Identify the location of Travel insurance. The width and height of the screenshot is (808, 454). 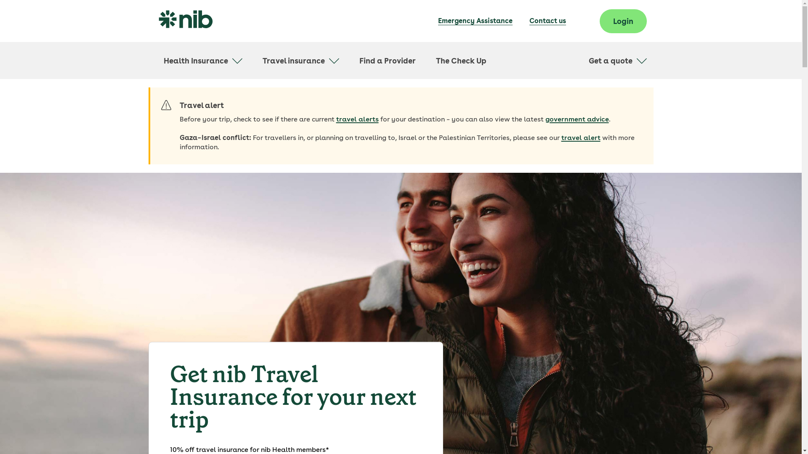
(301, 61).